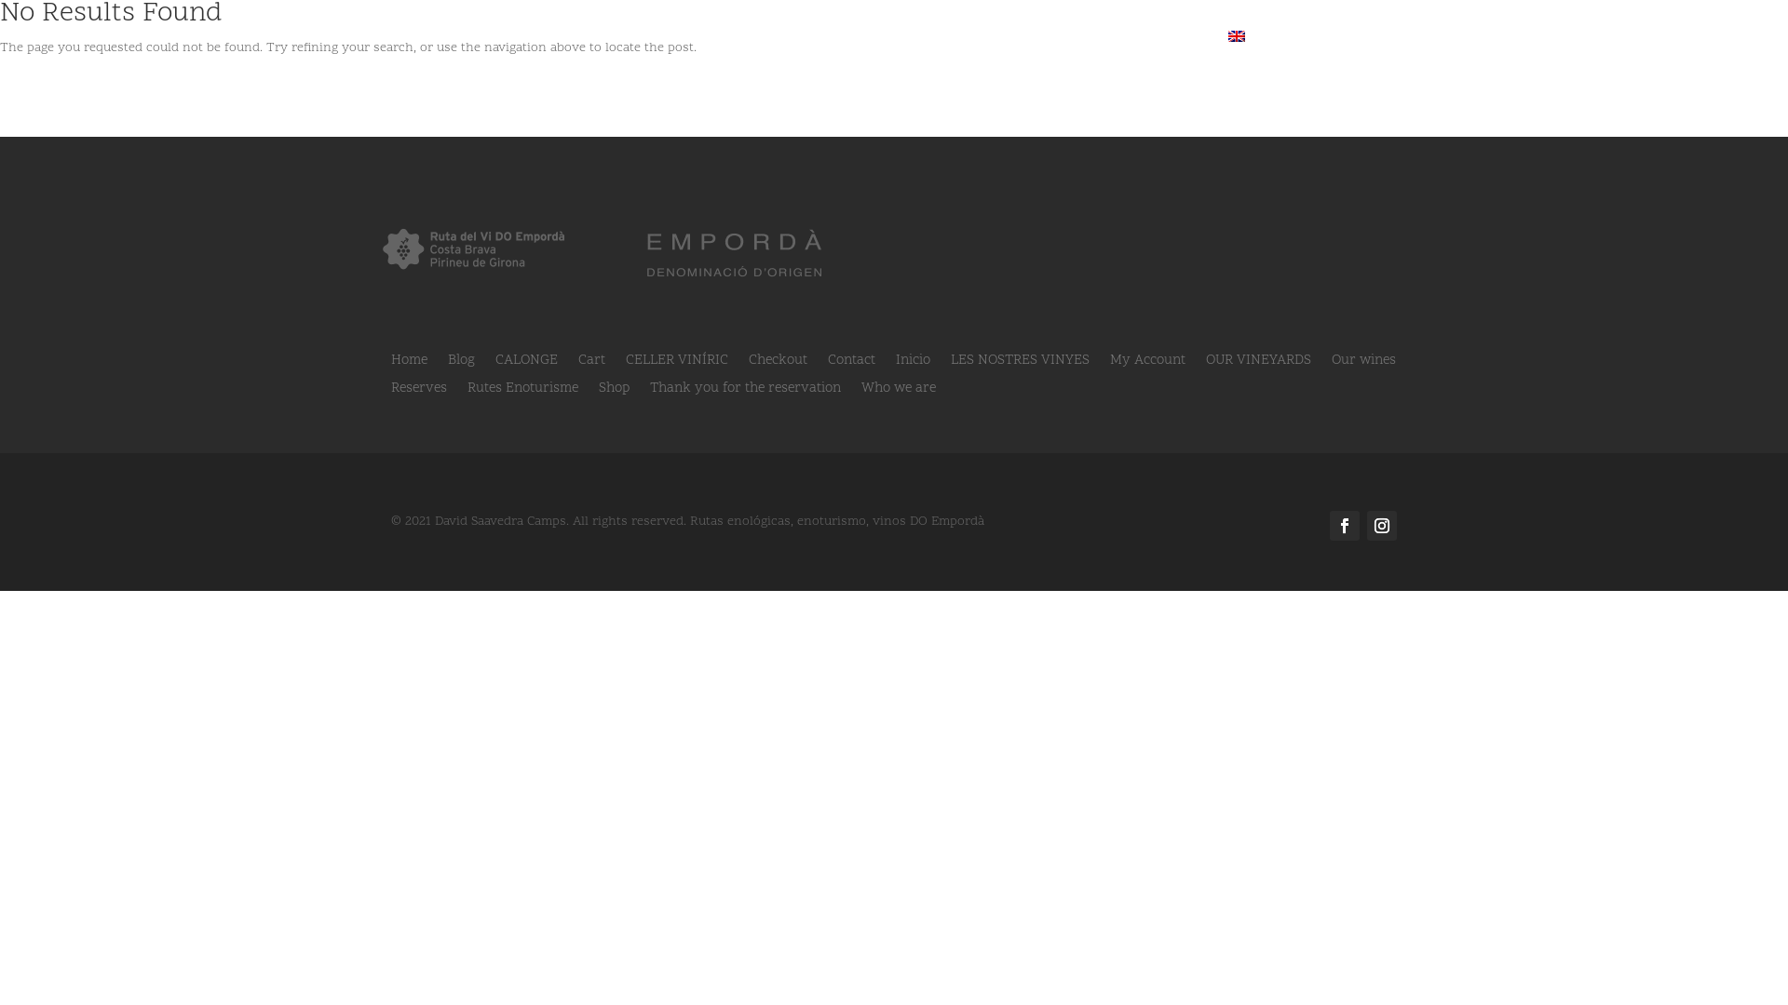 The image size is (1788, 1005). I want to click on Who we are, so click(899, 393).